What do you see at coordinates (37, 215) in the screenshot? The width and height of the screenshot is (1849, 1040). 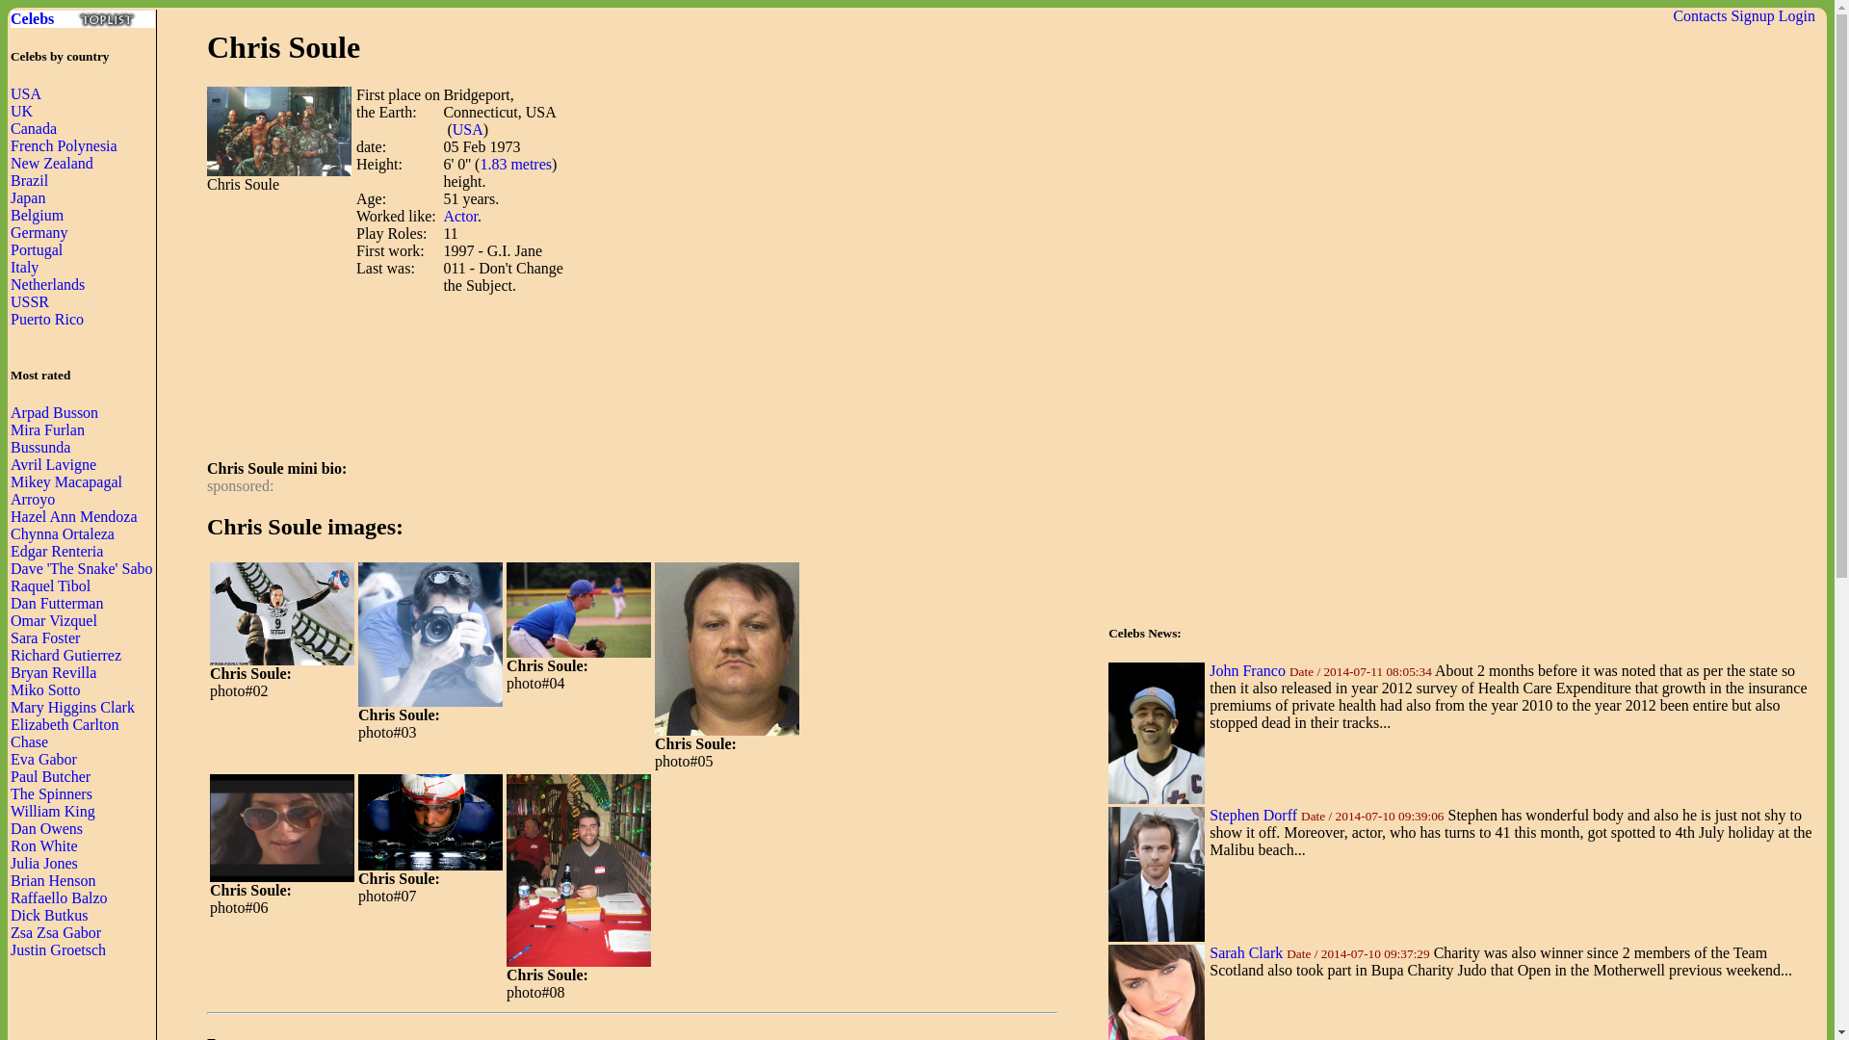 I see `Belgium` at bounding box center [37, 215].